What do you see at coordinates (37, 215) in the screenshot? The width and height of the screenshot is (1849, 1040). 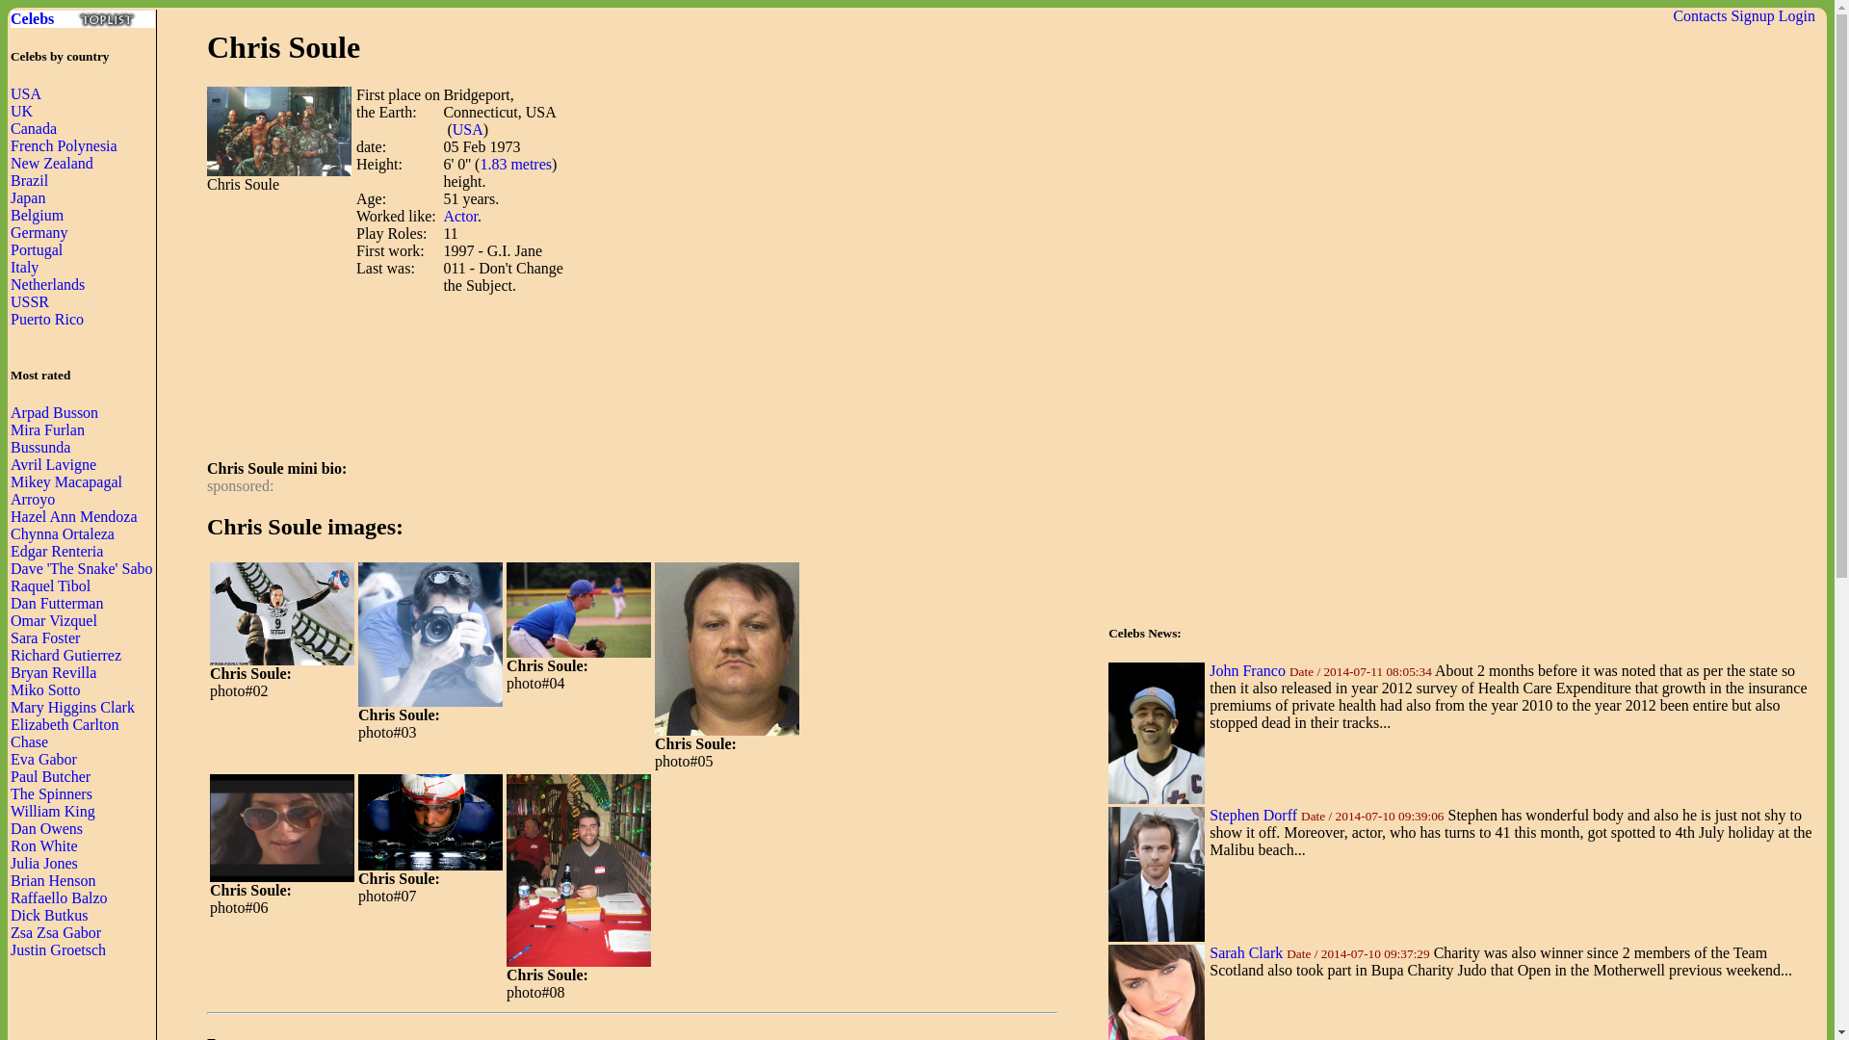 I see `Belgium` at bounding box center [37, 215].